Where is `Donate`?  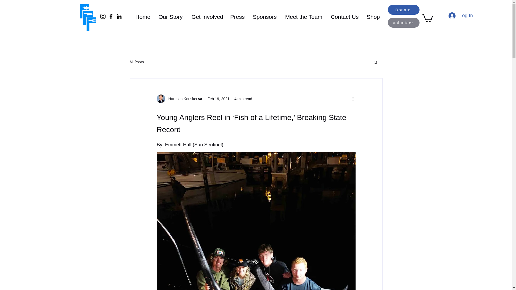
Donate is located at coordinates (403, 10).